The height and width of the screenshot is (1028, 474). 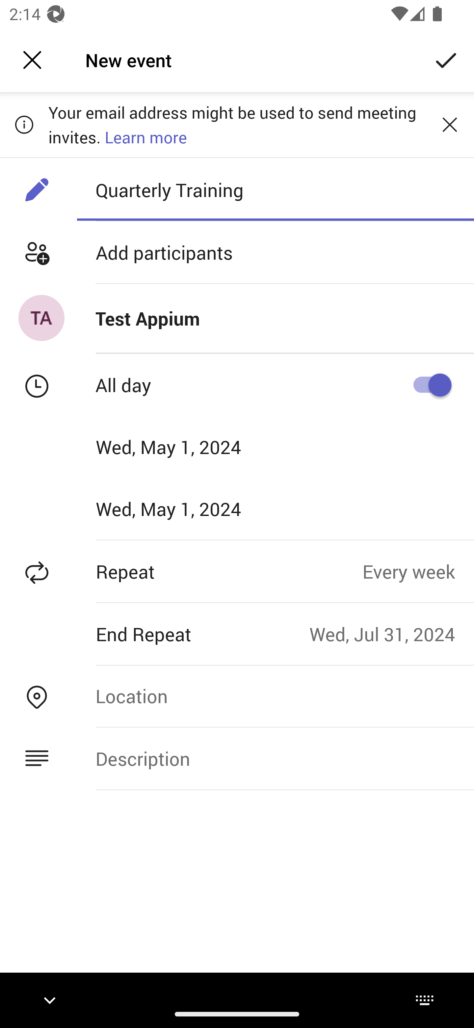 What do you see at coordinates (189, 446) in the screenshot?
I see `Wed, May 1, 2024 Starts Wednesday May 01, 2024` at bounding box center [189, 446].